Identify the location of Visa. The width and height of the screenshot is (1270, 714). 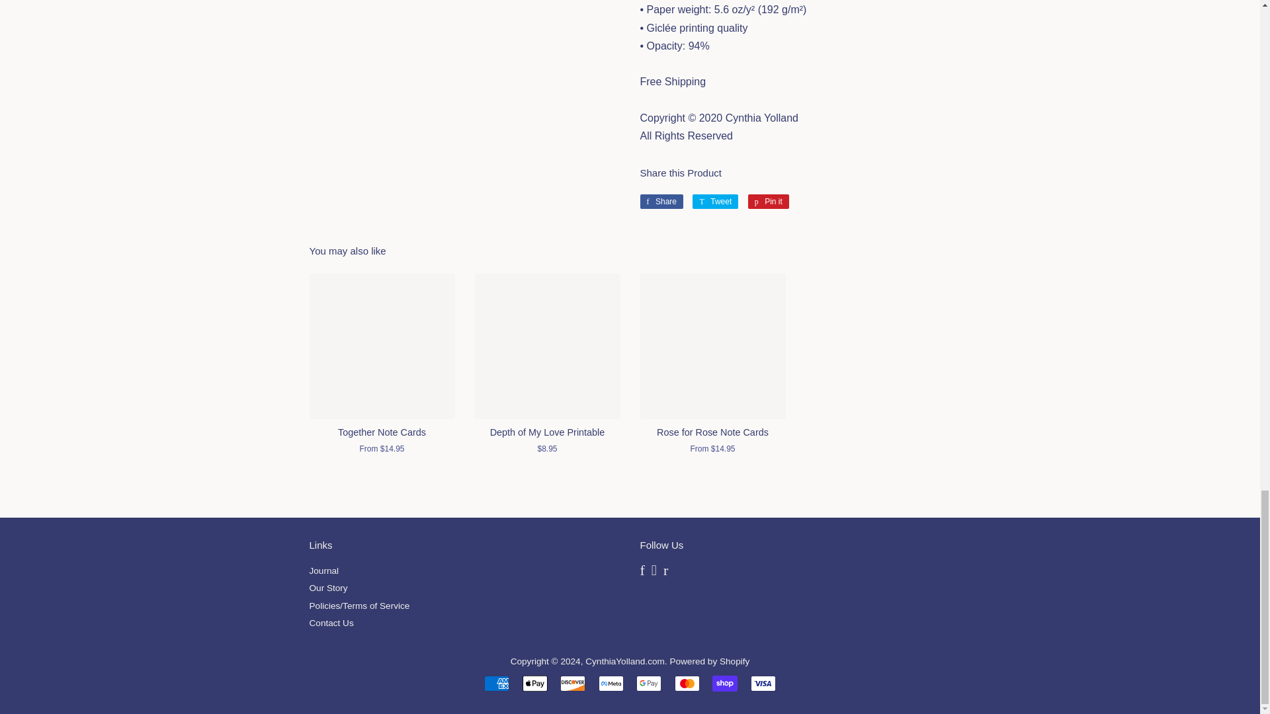
(714, 201).